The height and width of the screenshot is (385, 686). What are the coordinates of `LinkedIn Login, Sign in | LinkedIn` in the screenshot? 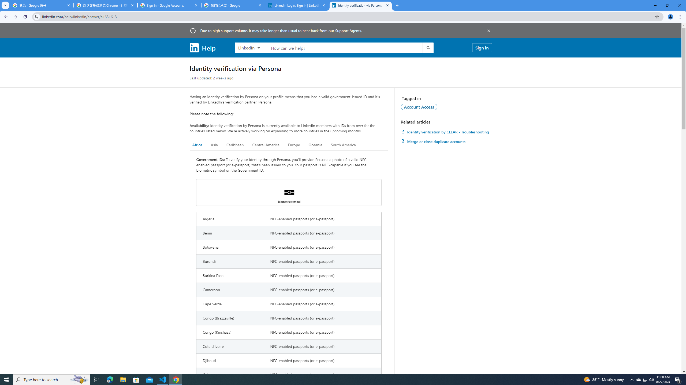 It's located at (297, 5).